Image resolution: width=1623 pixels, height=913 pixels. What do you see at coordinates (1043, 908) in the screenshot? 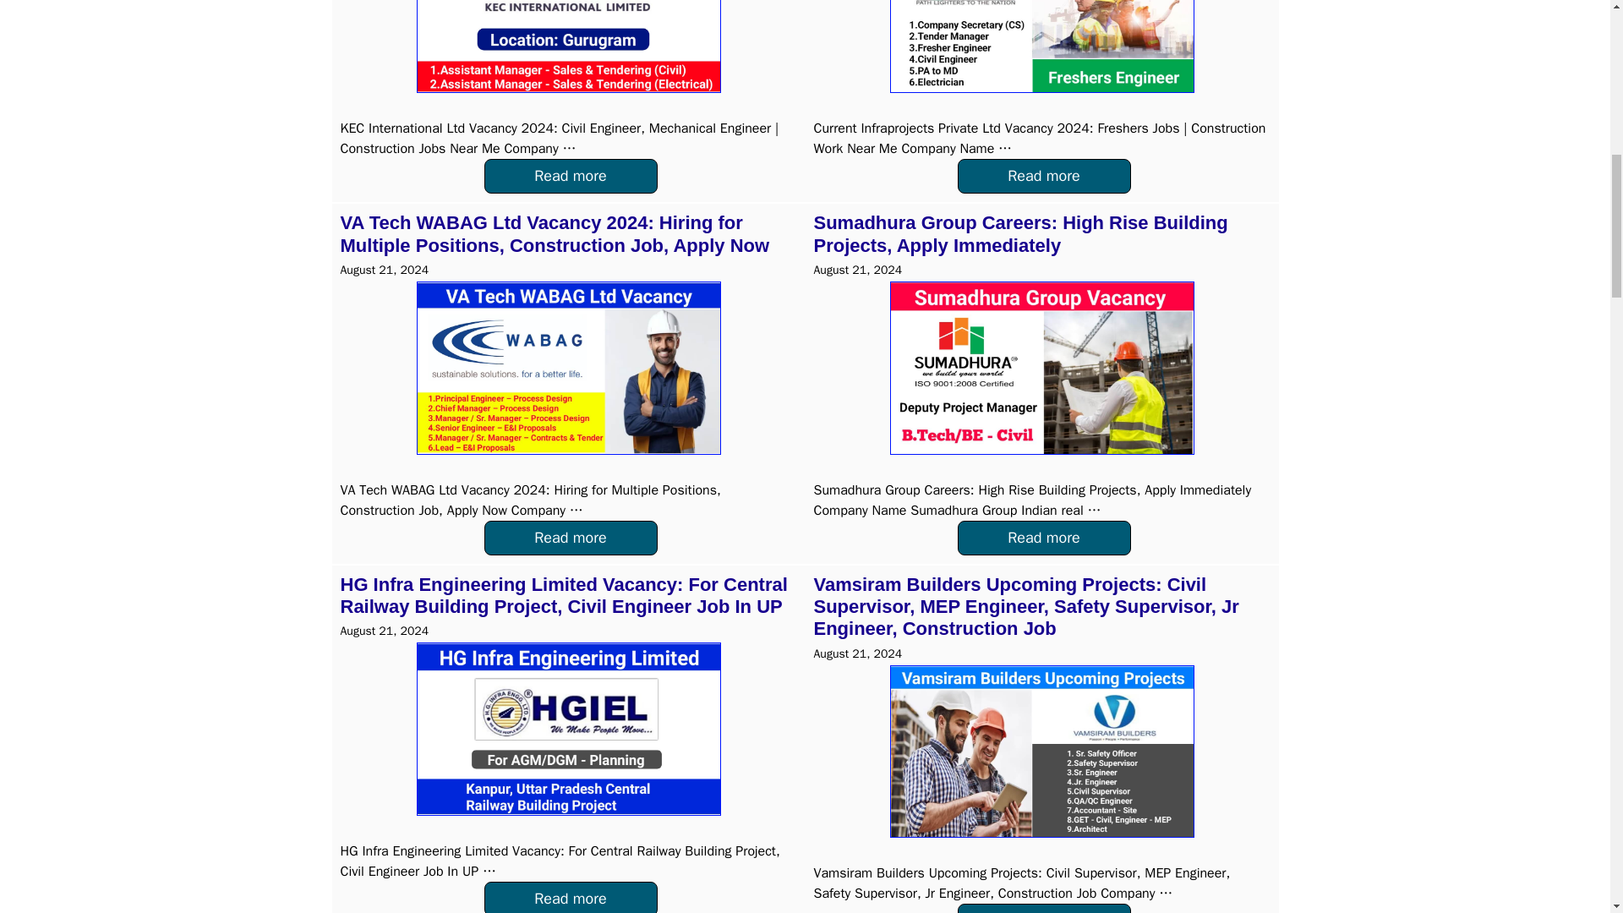
I see `Read more` at bounding box center [1043, 908].